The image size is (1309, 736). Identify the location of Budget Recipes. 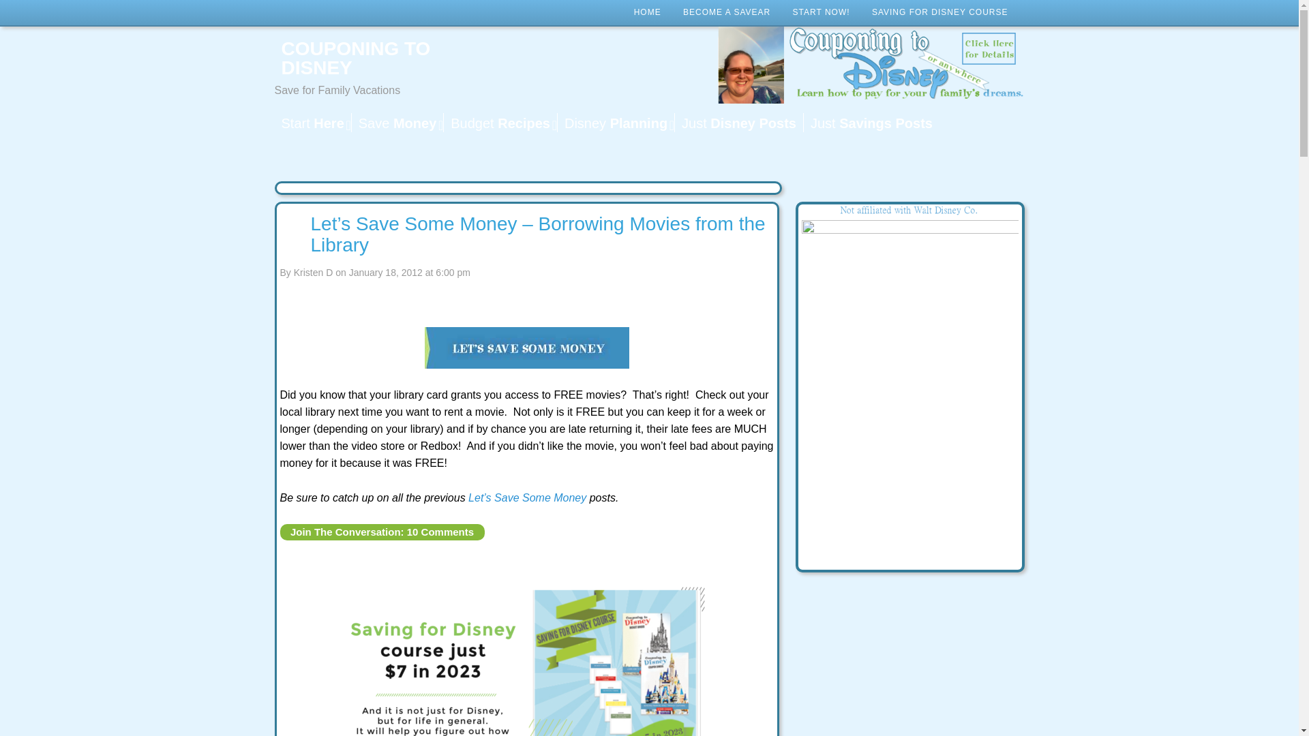
(500, 123).